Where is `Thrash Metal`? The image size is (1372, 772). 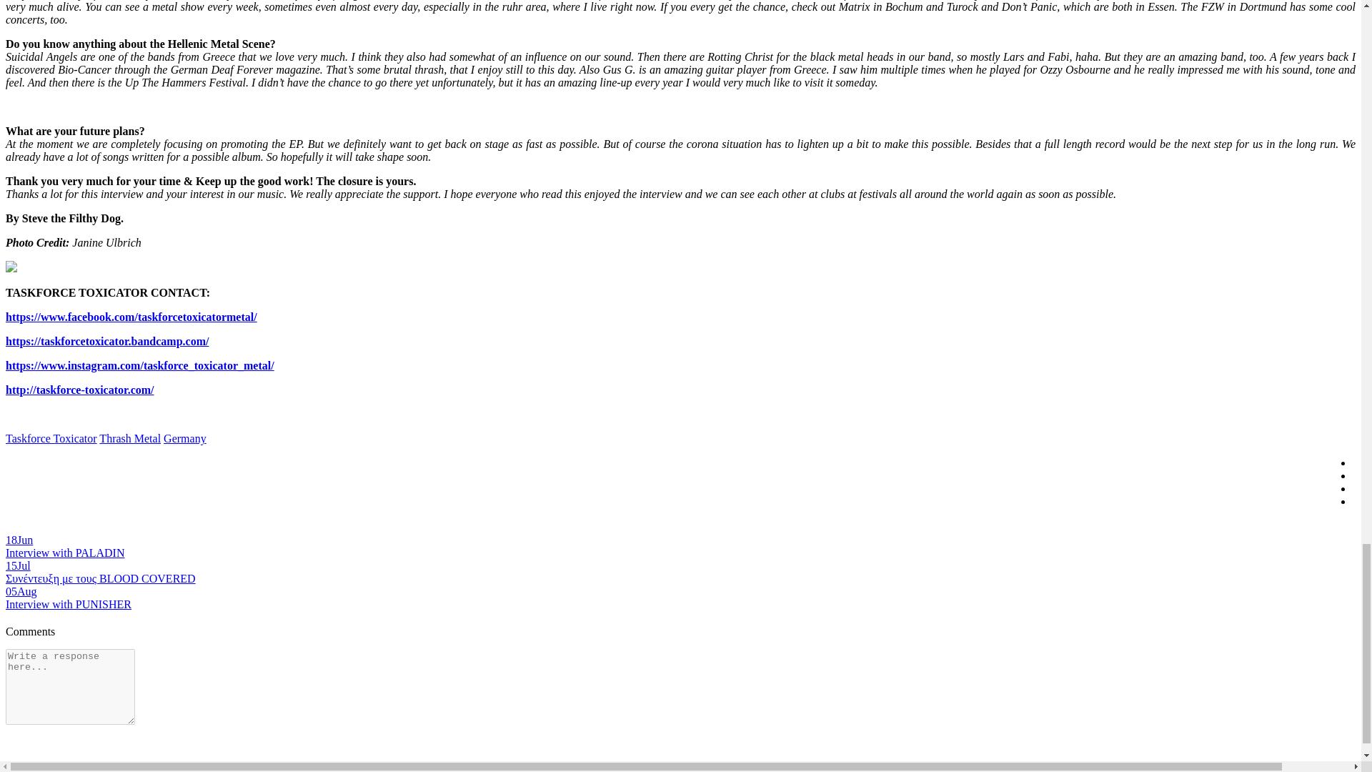 Thrash Metal is located at coordinates (129, 438).